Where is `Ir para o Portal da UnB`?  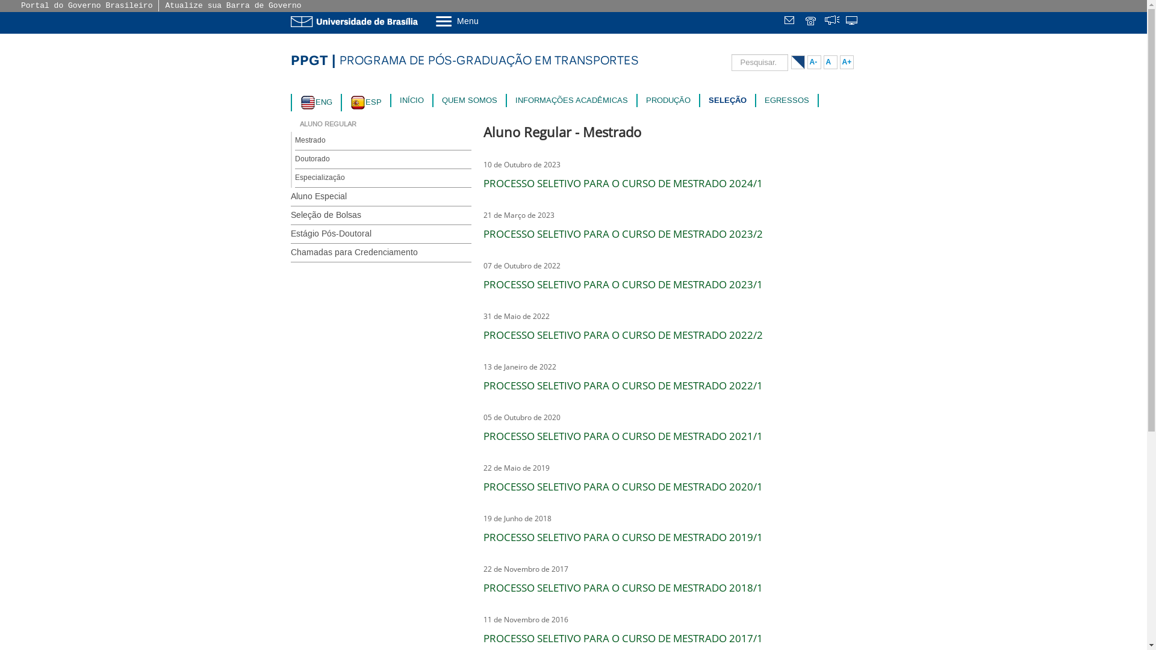 Ir para o Portal da UnB is located at coordinates (356, 22).